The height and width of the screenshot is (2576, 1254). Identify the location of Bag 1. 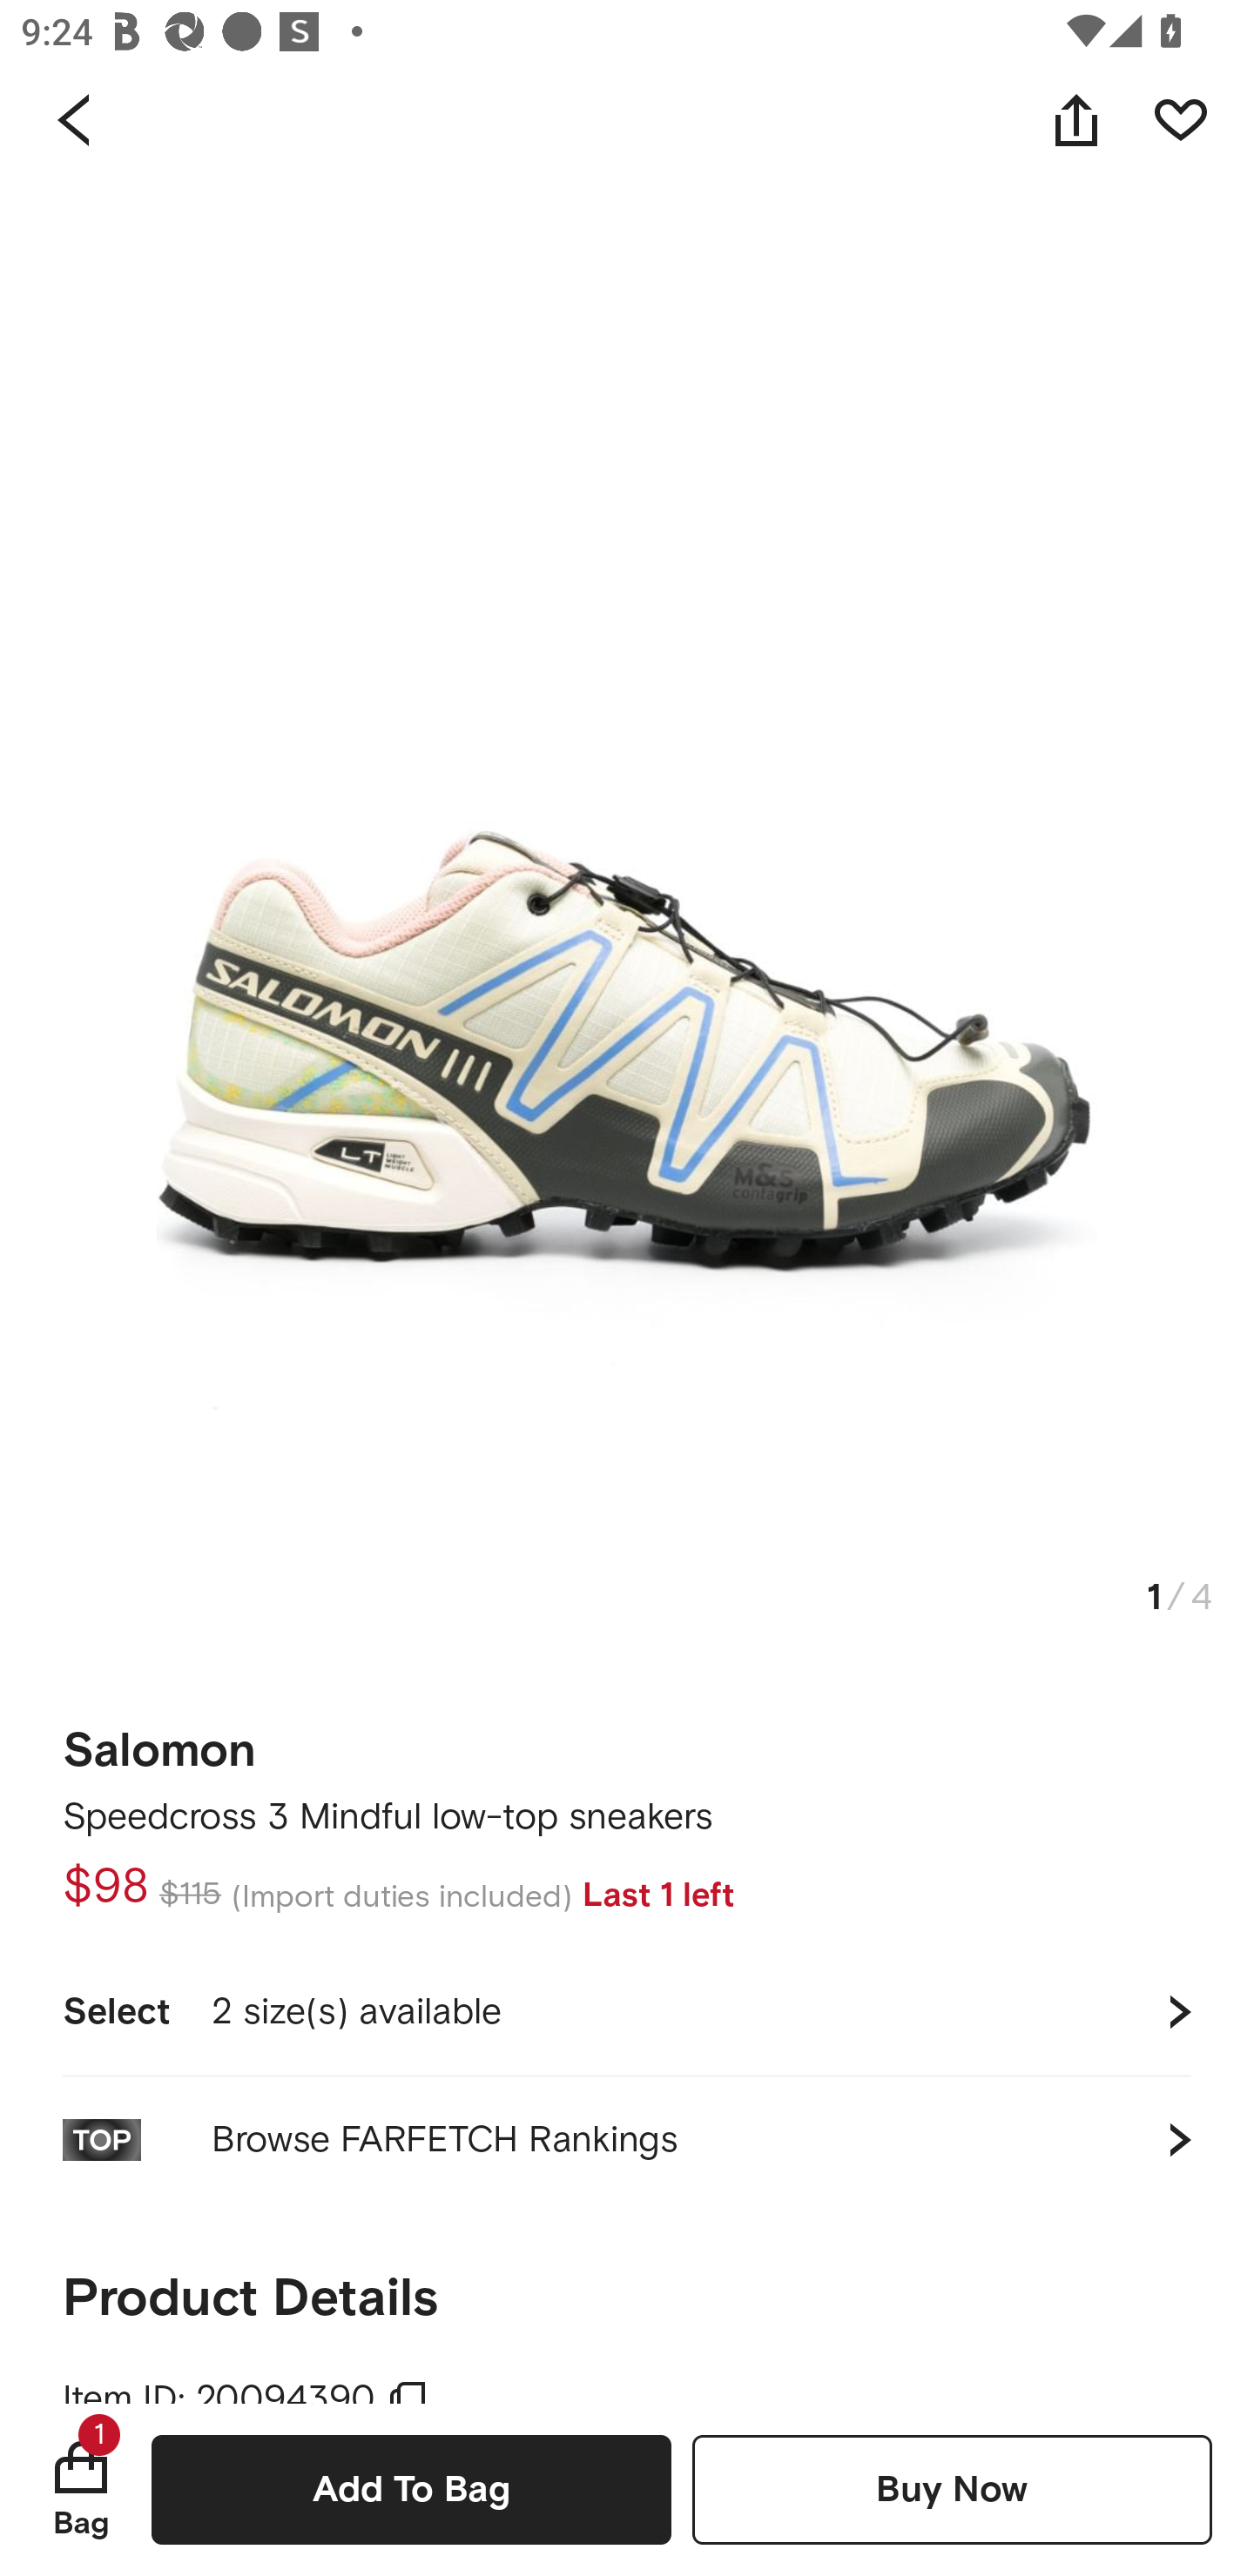
(81, 2489).